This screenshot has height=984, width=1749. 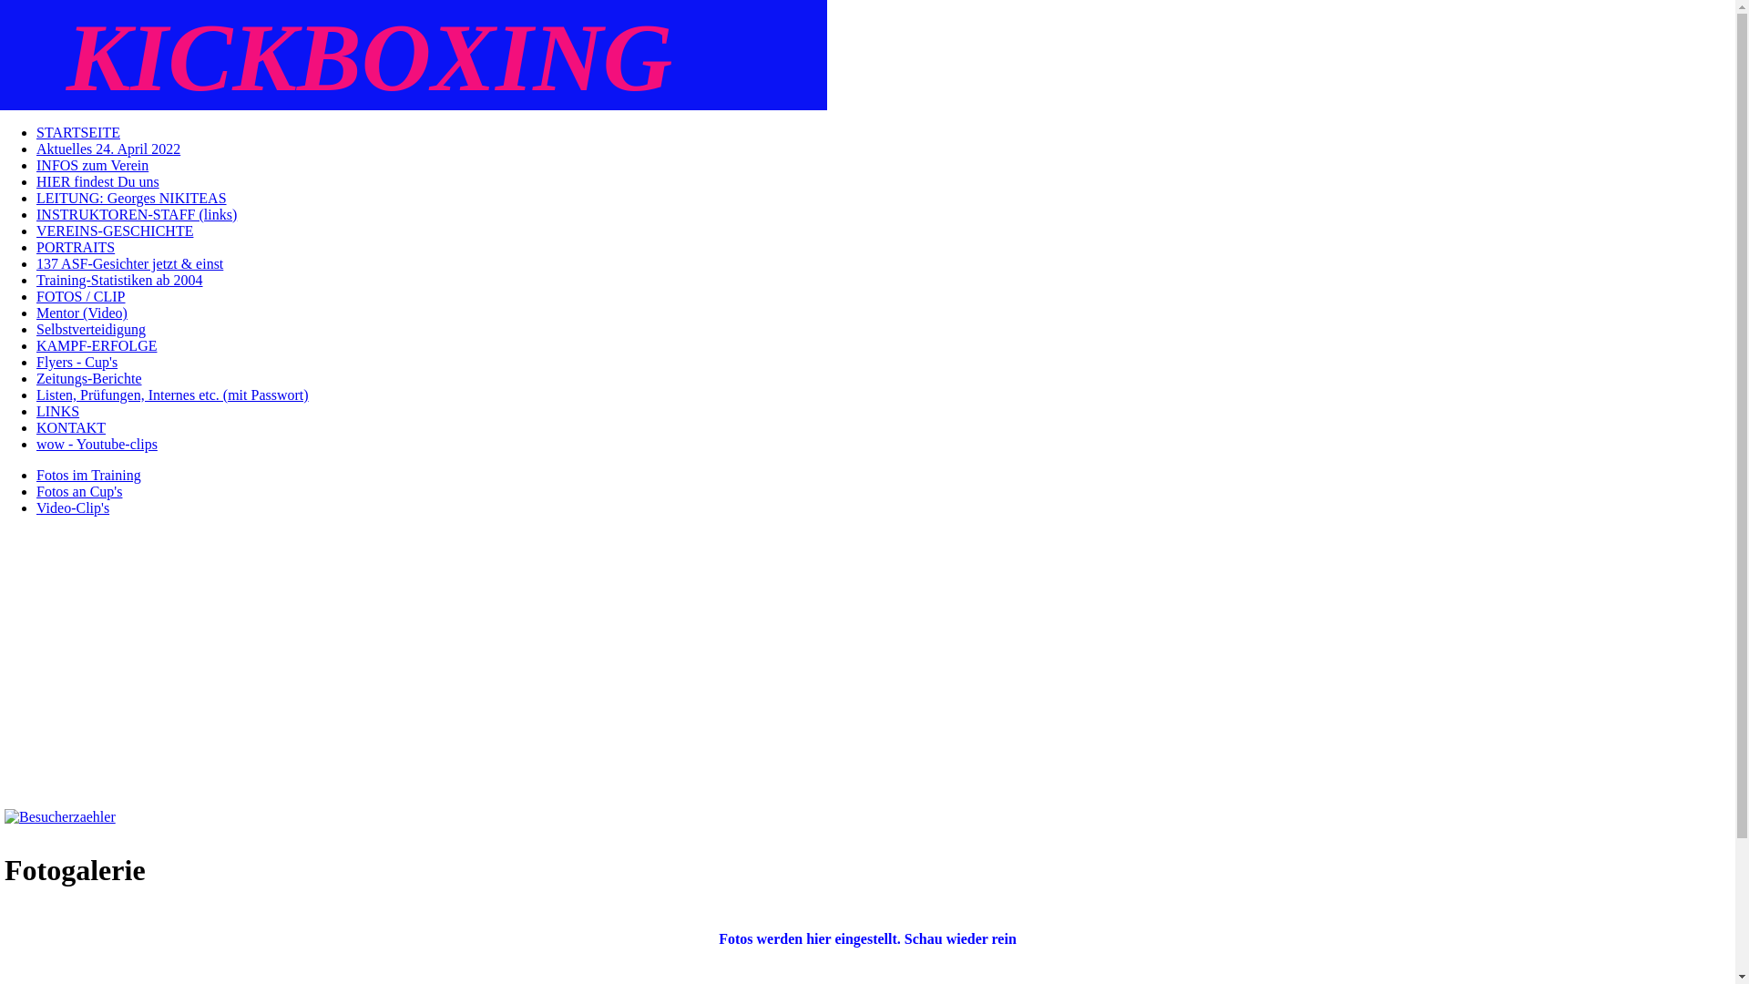 What do you see at coordinates (97, 445) in the screenshot?
I see `wow - Youtube-clips` at bounding box center [97, 445].